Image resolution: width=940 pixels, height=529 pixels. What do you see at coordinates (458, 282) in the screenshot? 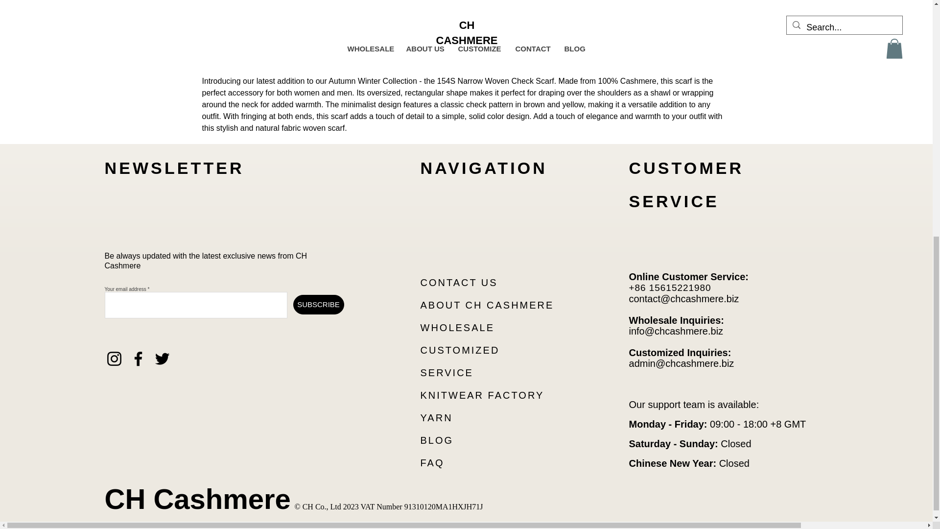
I see `CONTACT US` at bounding box center [458, 282].